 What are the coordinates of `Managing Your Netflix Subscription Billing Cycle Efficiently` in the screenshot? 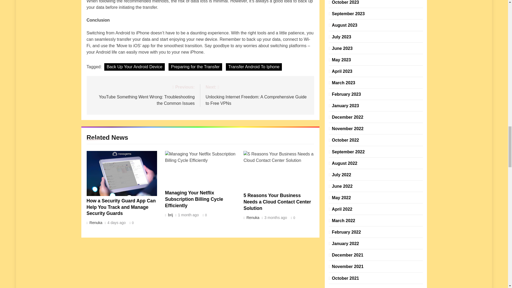 It's located at (200, 169).